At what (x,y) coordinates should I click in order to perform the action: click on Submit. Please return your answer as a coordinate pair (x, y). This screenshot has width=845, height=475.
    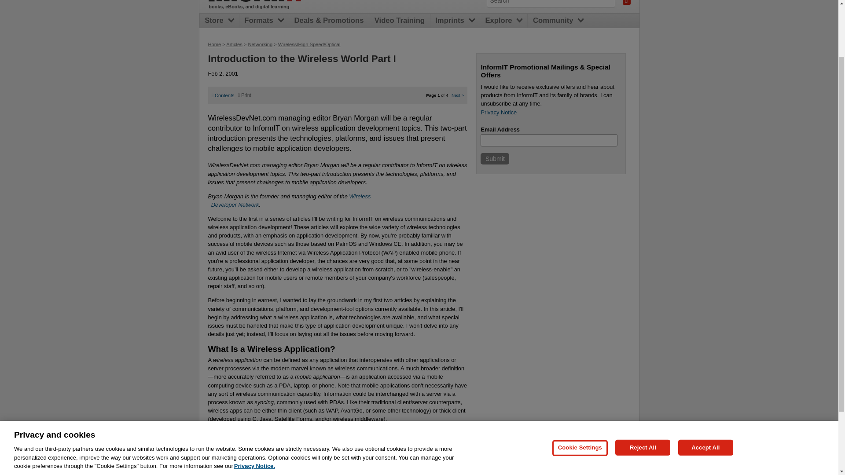
    Looking at the image, I should click on (290, 201).